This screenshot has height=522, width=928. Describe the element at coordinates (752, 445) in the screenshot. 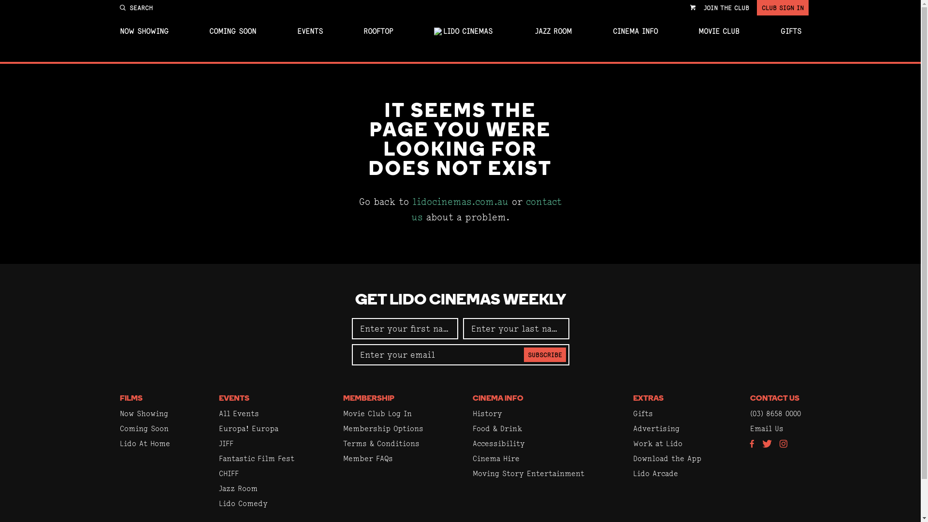

I see `Facebook` at that location.